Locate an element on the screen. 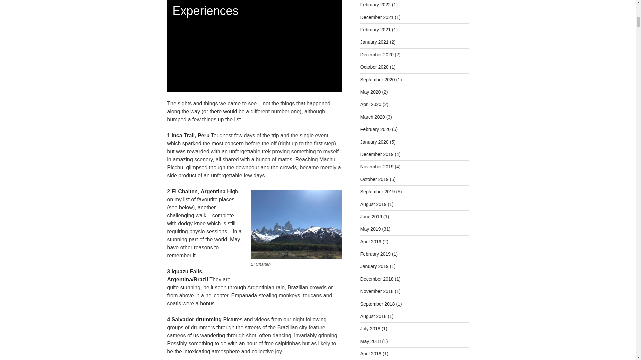  My Favourite Dress is located at coordinates (198, 191).